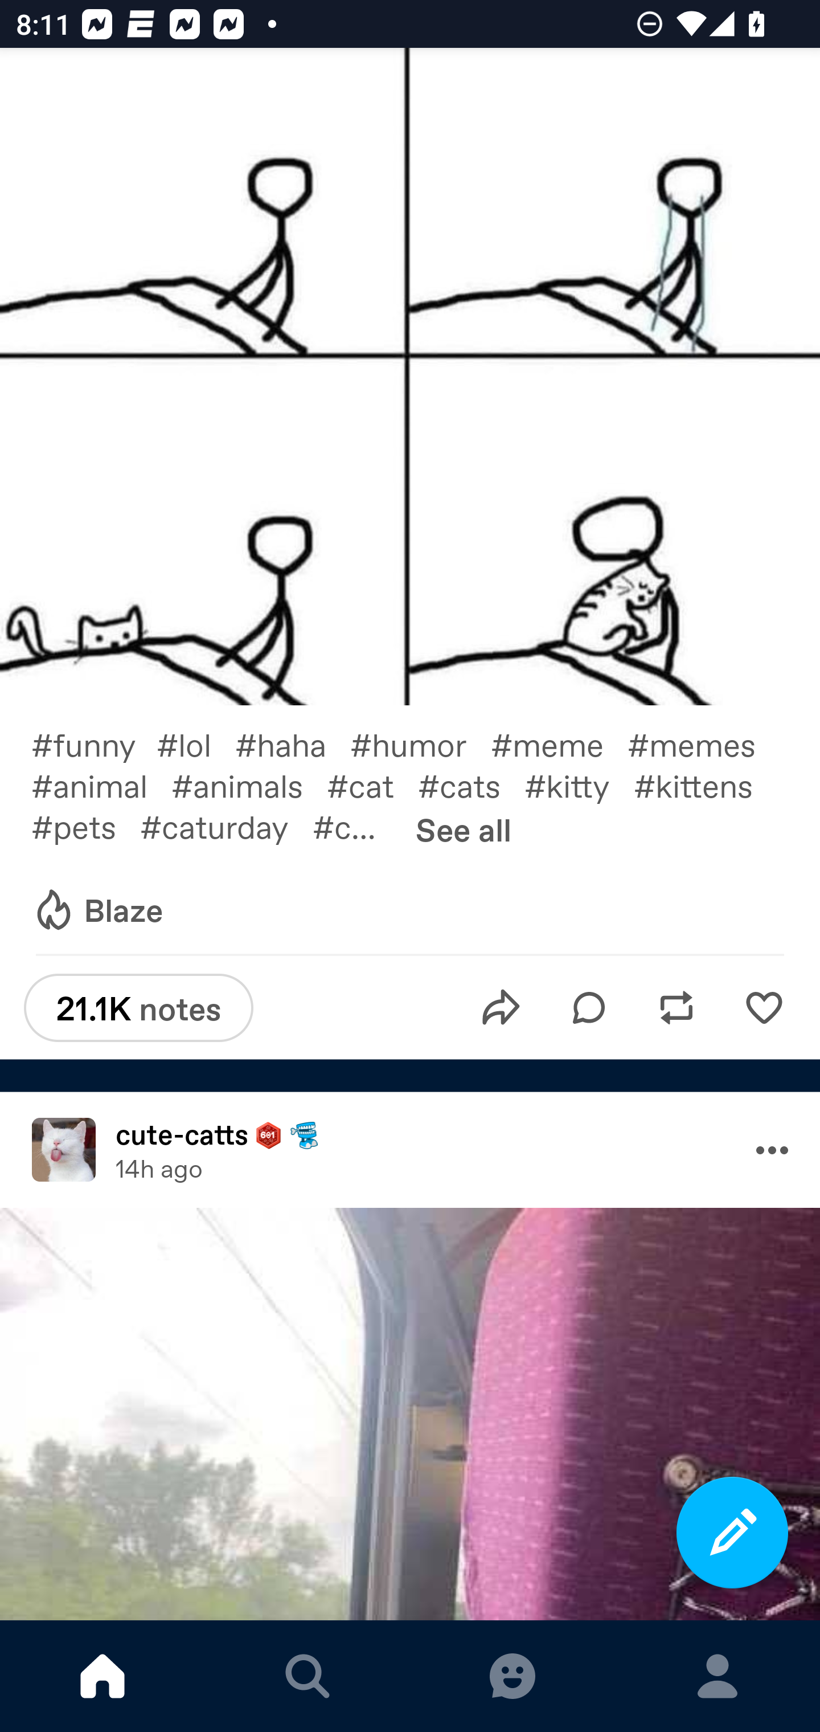 This screenshot has height=1732, width=820. What do you see at coordinates (356, 826) in the screenshot?
I see `#c…` at bounding box center [356, 826].